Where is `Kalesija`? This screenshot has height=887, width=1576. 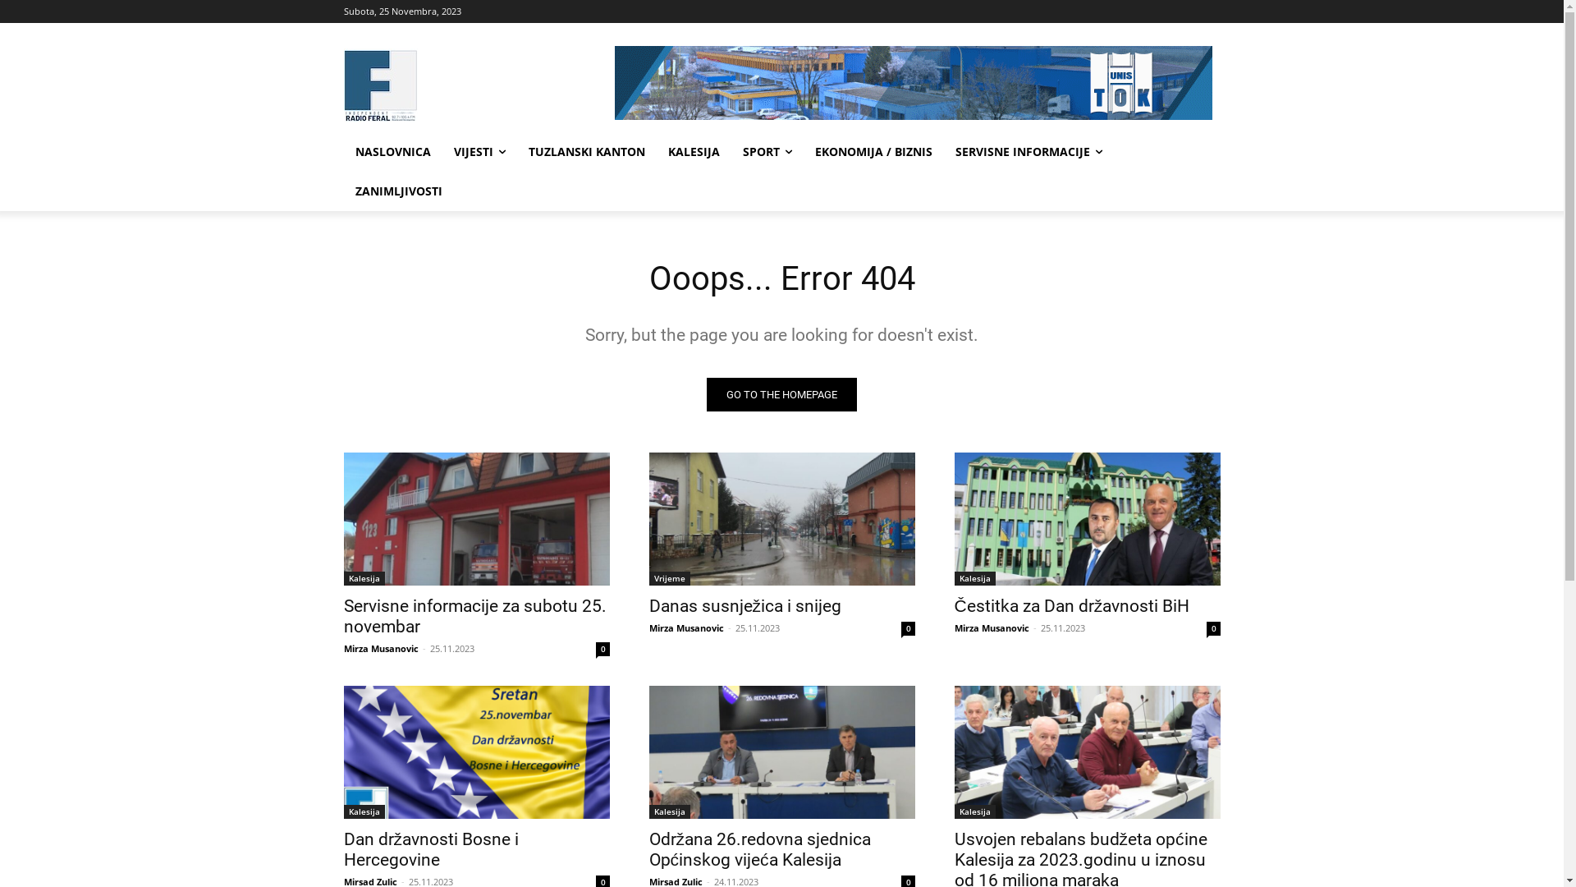
Kalesija is located at coordinates (974, 811).